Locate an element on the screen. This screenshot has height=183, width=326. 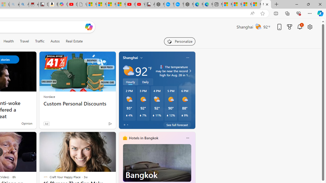
See full forecast is located at coordinates (177, 125).